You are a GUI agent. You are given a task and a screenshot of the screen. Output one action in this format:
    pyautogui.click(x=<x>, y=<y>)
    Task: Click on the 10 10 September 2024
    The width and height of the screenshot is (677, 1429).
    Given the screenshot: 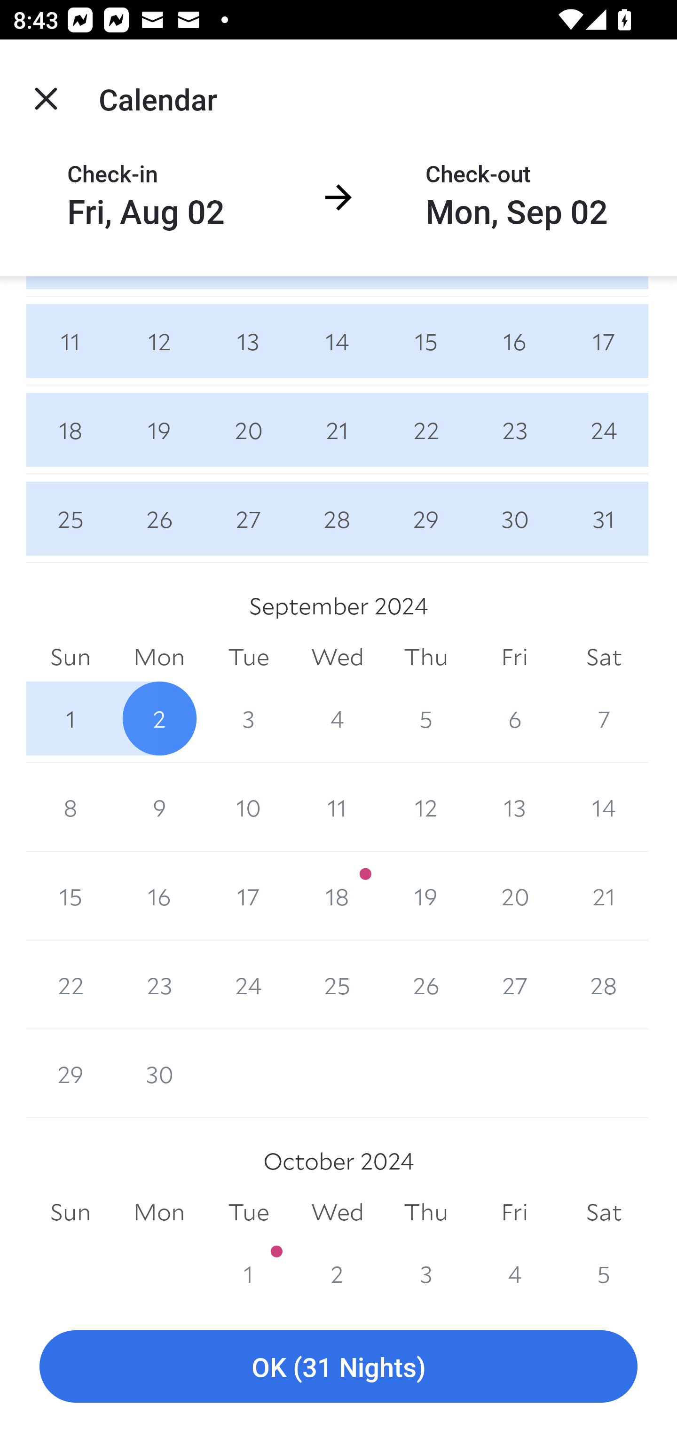 What is the action you would take?
    pyautogui.click(x=248, y=807)
    